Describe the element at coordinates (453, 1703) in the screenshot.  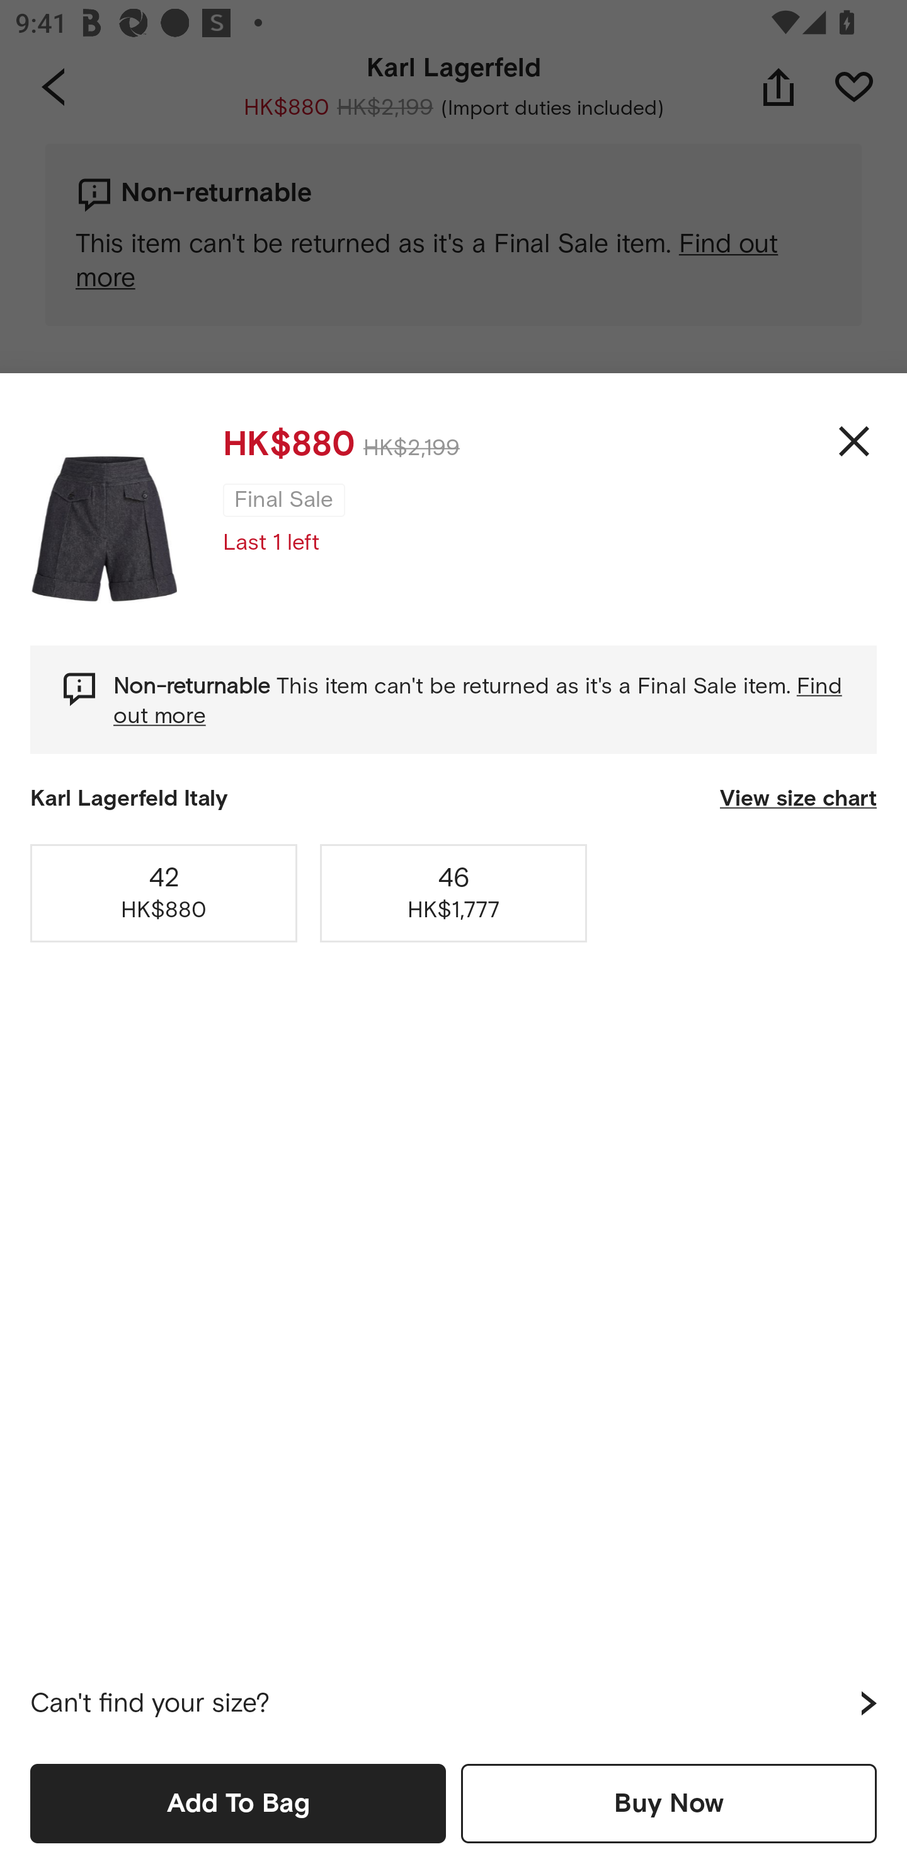
I see `Can't find your size?` at that location.